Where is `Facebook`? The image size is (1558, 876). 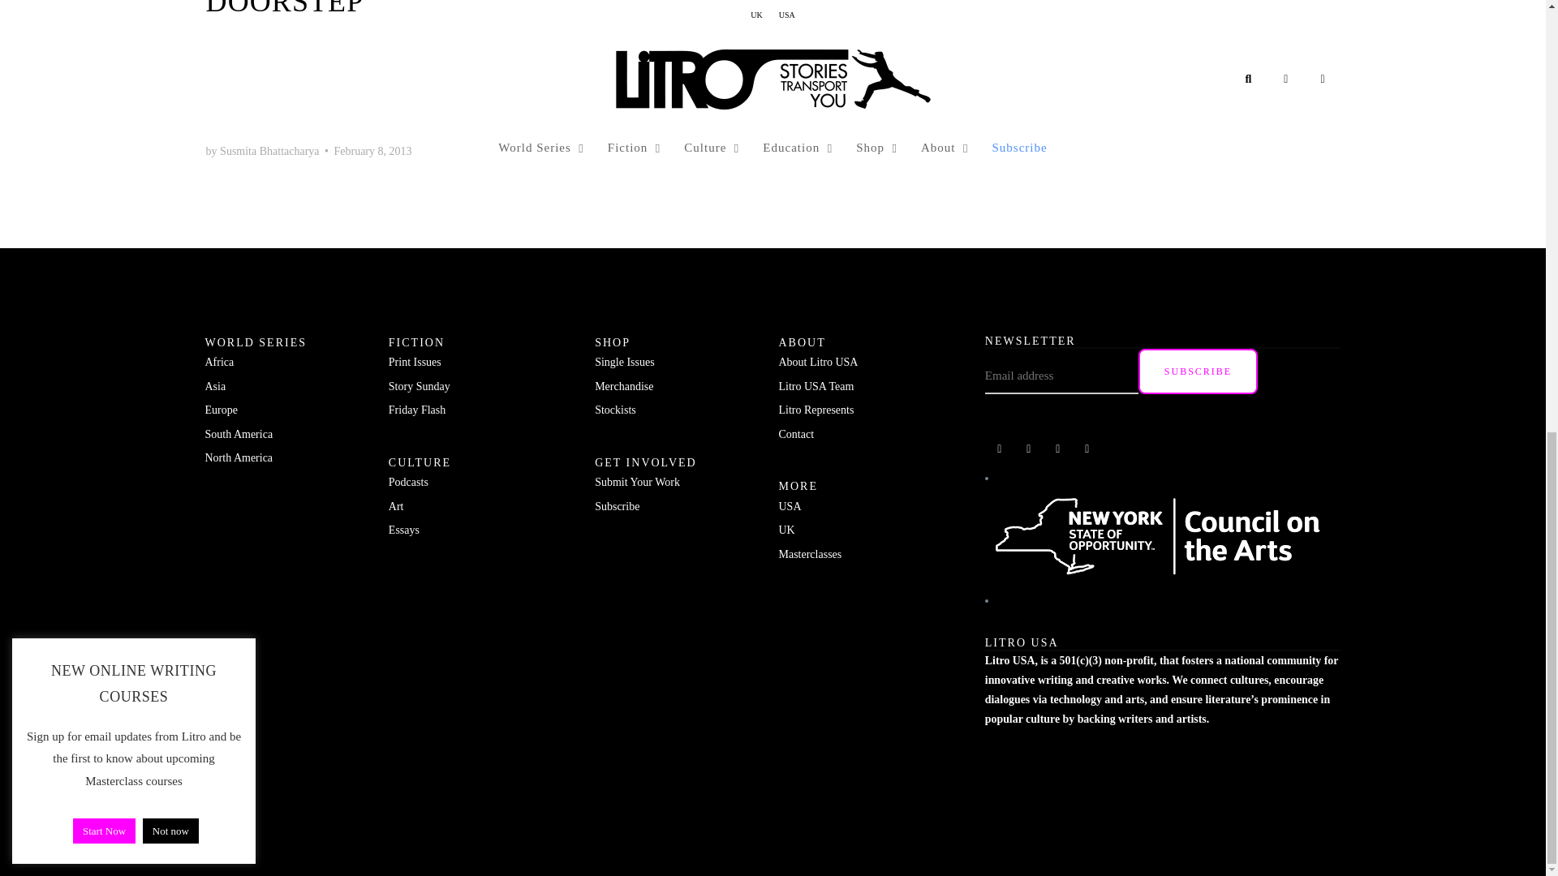 Facebook is located at coordinates (999, 449).